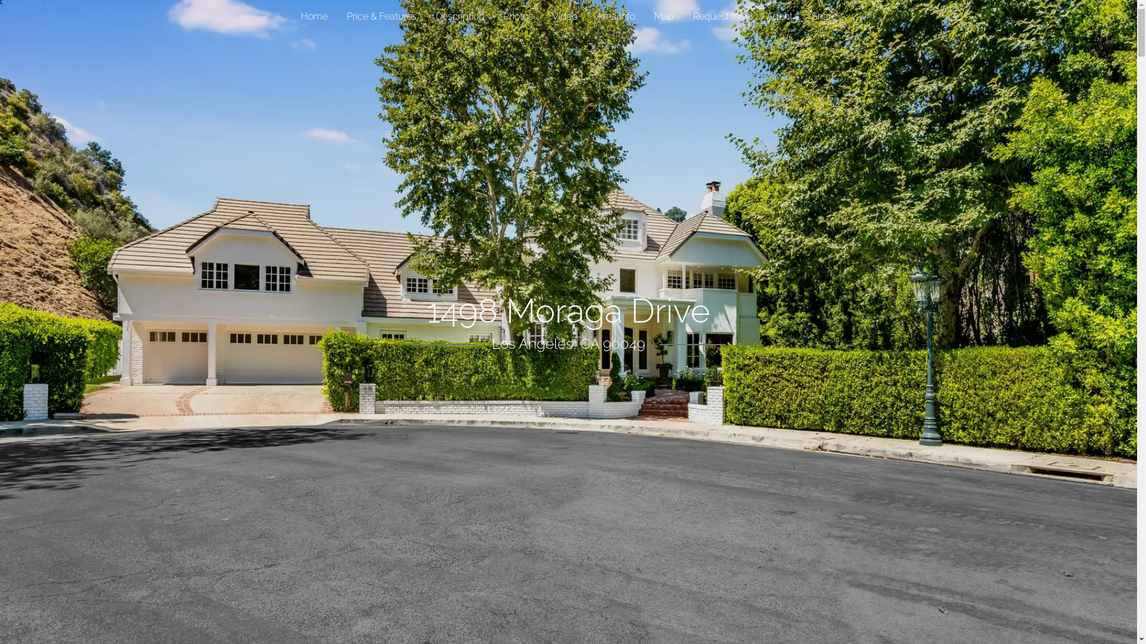 The height and width of the screenshot is (644, 1146). Describe the element at coordinates (564, 17) in the screenshot. I see `Video` at that location.